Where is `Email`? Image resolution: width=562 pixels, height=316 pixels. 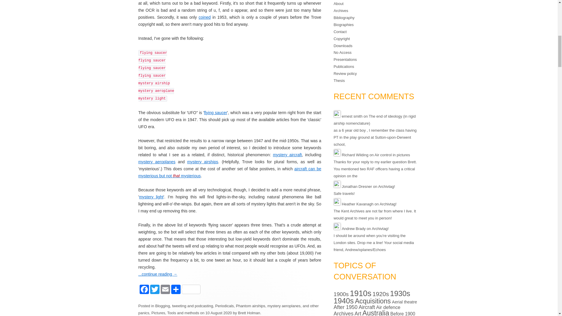
Email is located at coordinates (164, 290).